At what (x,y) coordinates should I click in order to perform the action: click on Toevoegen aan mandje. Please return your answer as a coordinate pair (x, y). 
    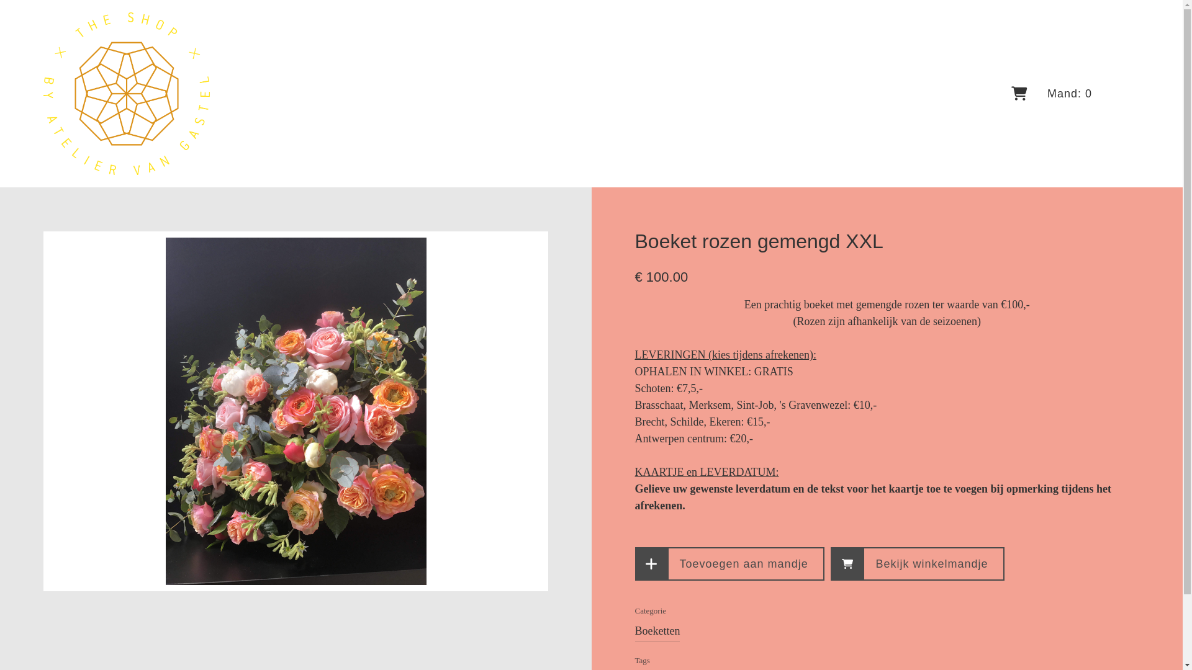
    Looking at the image, I should click on (729, 564).